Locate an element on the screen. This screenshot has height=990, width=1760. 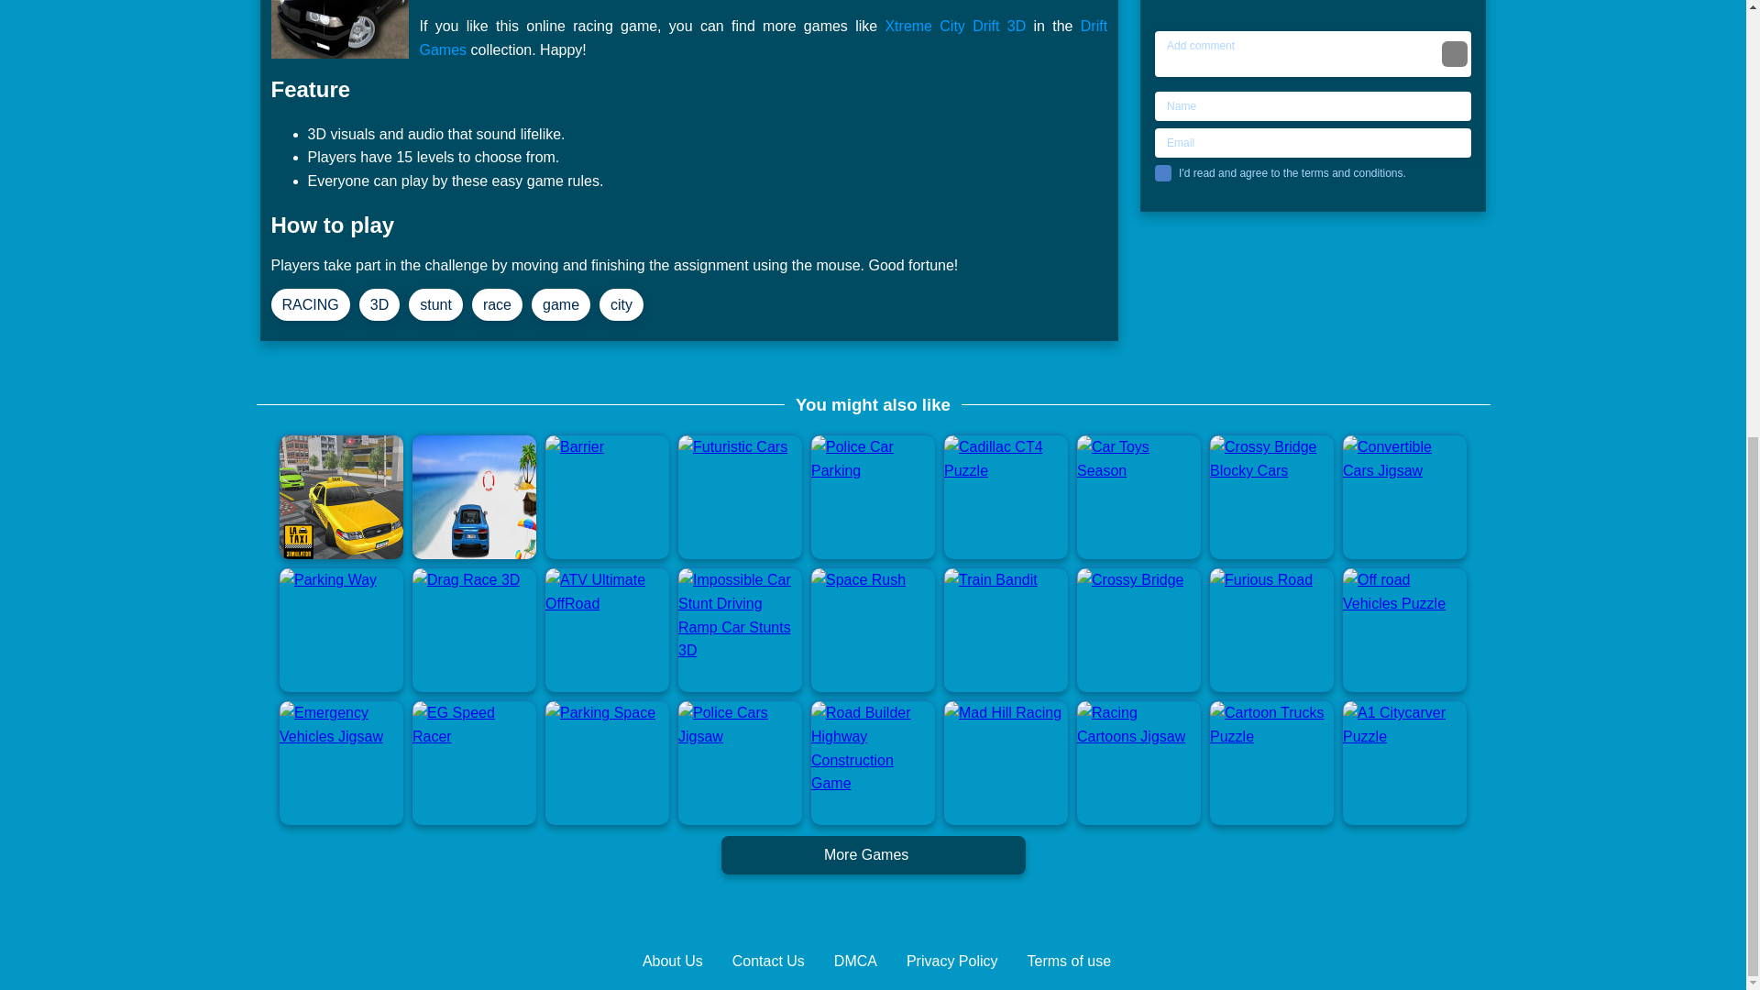
game is located at coordinates (560, 305).